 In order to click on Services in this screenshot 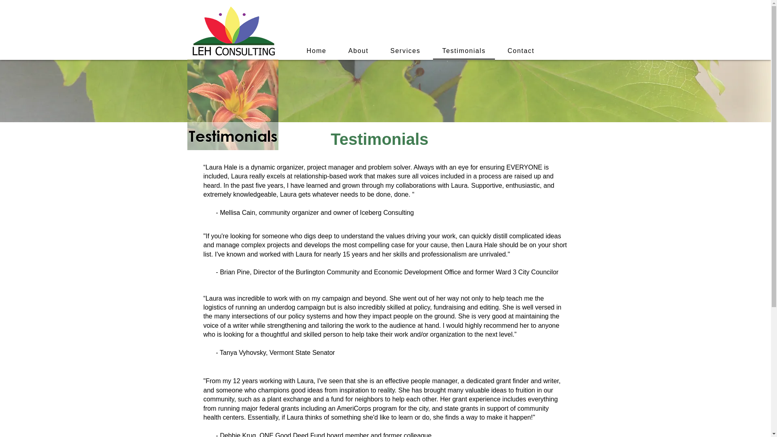, I will do `click(405, 51)`.